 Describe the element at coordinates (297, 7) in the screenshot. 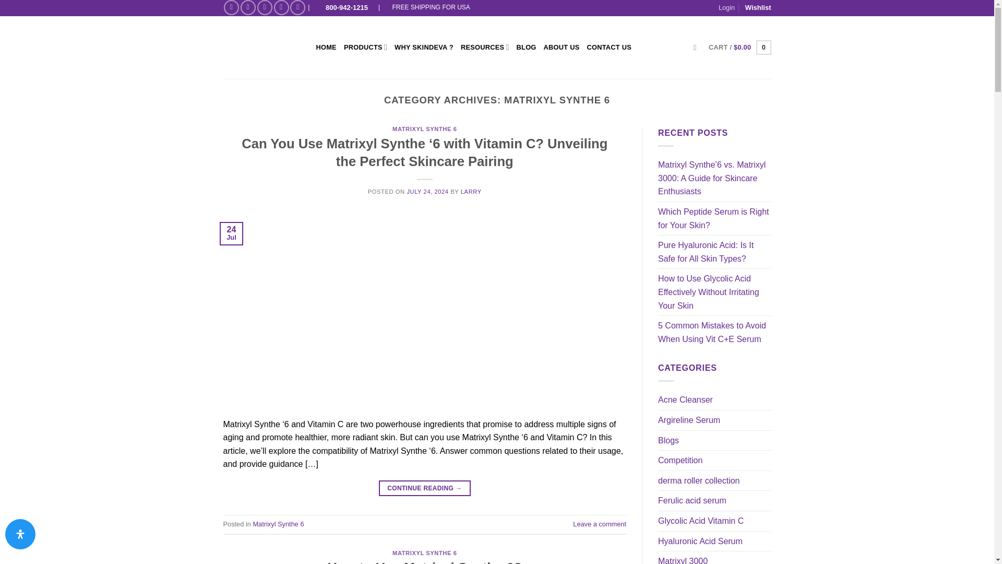

I see `Follow on Pinterest` at that location.